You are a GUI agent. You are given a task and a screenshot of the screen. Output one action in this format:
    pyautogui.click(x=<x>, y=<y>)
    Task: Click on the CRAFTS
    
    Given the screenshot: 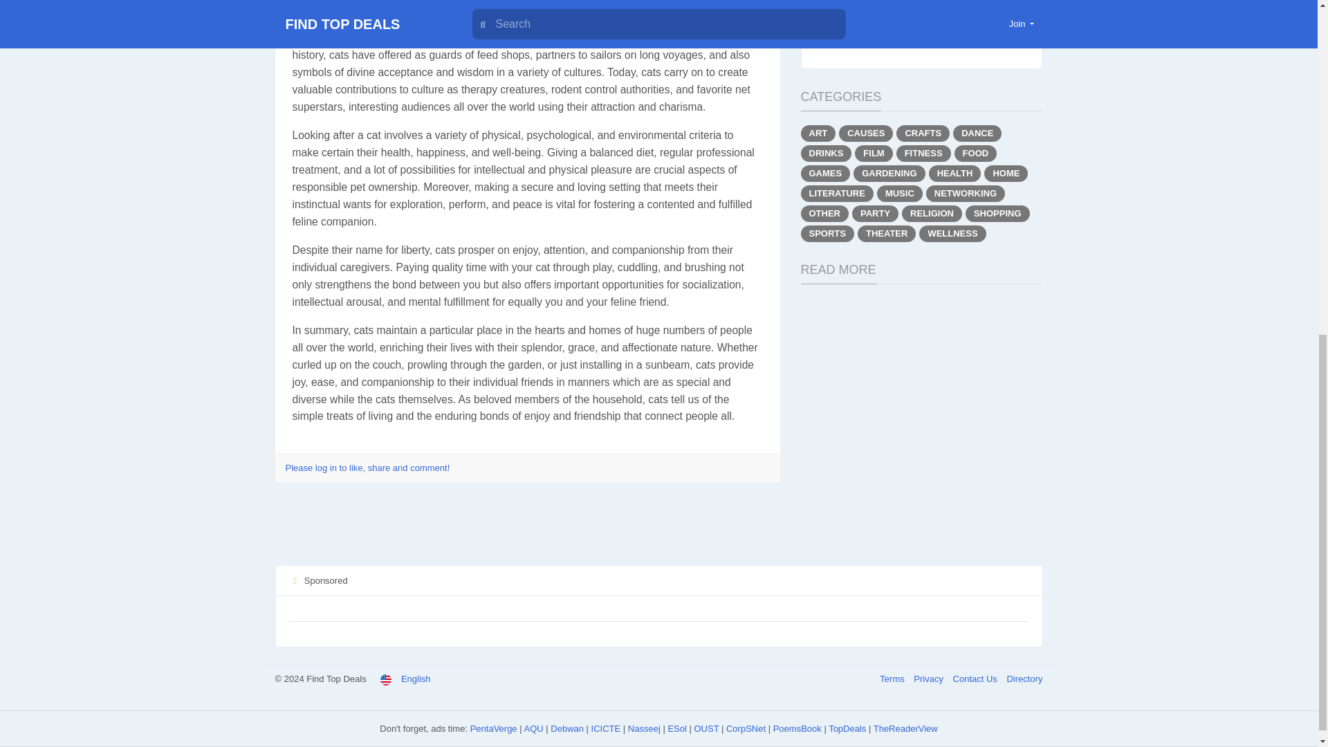 What is the action you would take?
    pyautogui.click(x=923, y=133)
    